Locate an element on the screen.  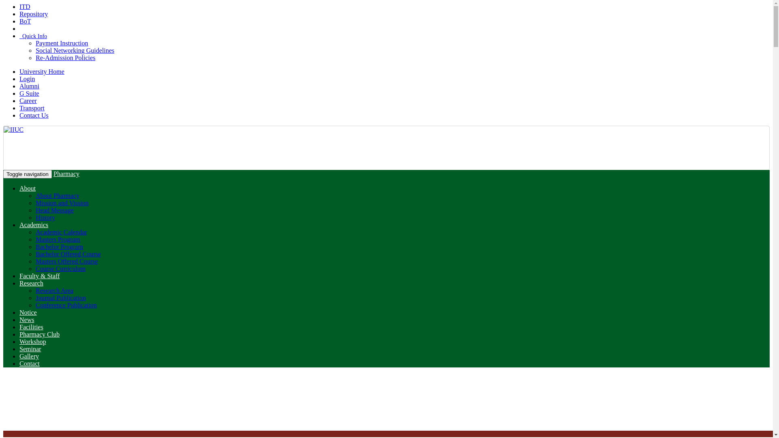
Journal Publication is located at coordinates (61, 298).